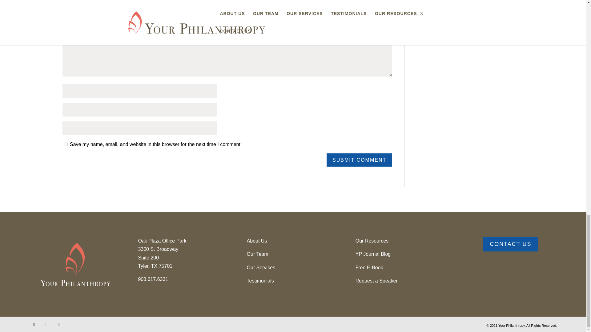 The height and width of the screenshot is (332, 591). I want to click on SUBMIT COMMENT, so click(360, 160).